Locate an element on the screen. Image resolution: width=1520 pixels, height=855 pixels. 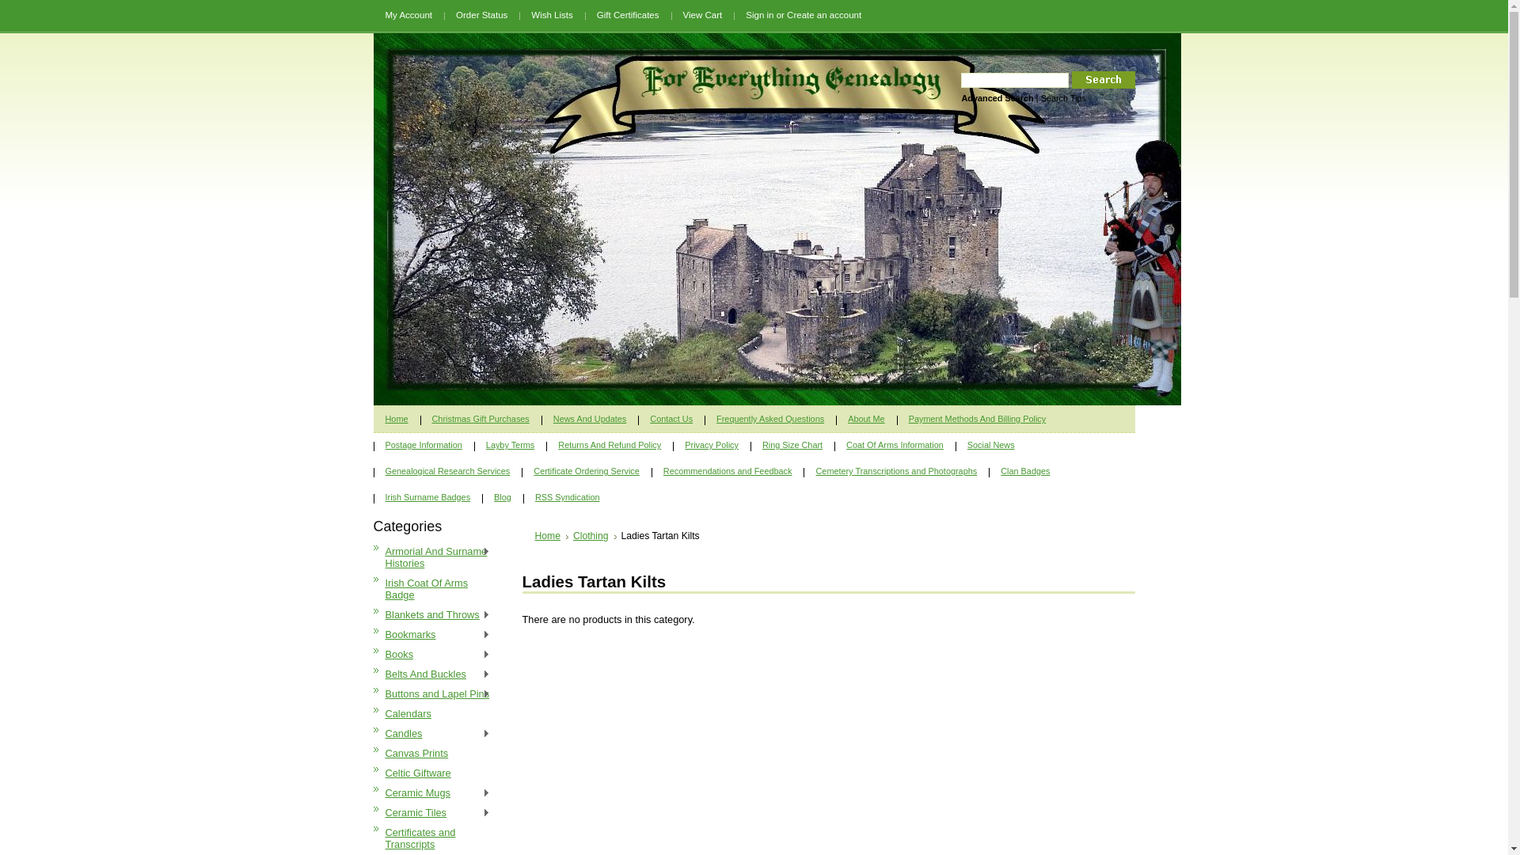
Frequently Asked Questions is located at coordinates (770, 418).